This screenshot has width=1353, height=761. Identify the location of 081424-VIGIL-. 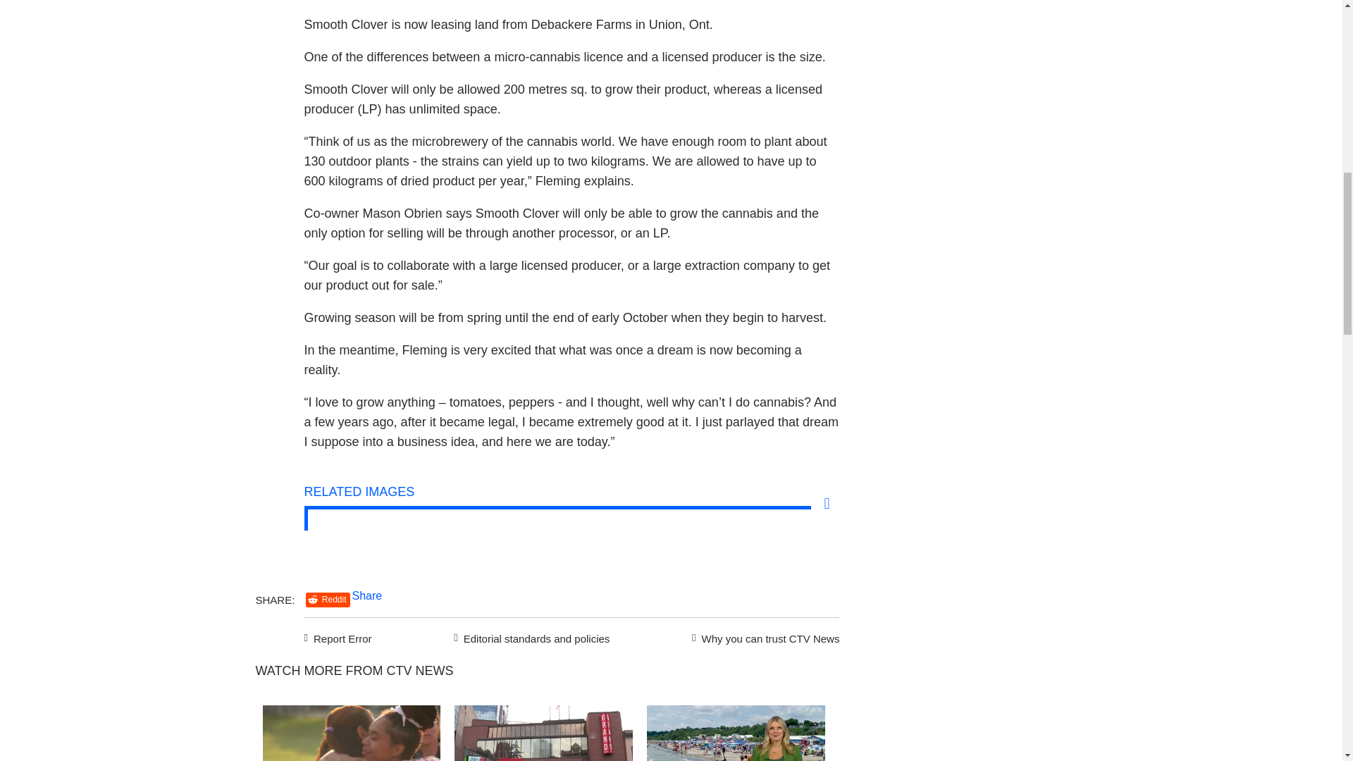
(351, 733).